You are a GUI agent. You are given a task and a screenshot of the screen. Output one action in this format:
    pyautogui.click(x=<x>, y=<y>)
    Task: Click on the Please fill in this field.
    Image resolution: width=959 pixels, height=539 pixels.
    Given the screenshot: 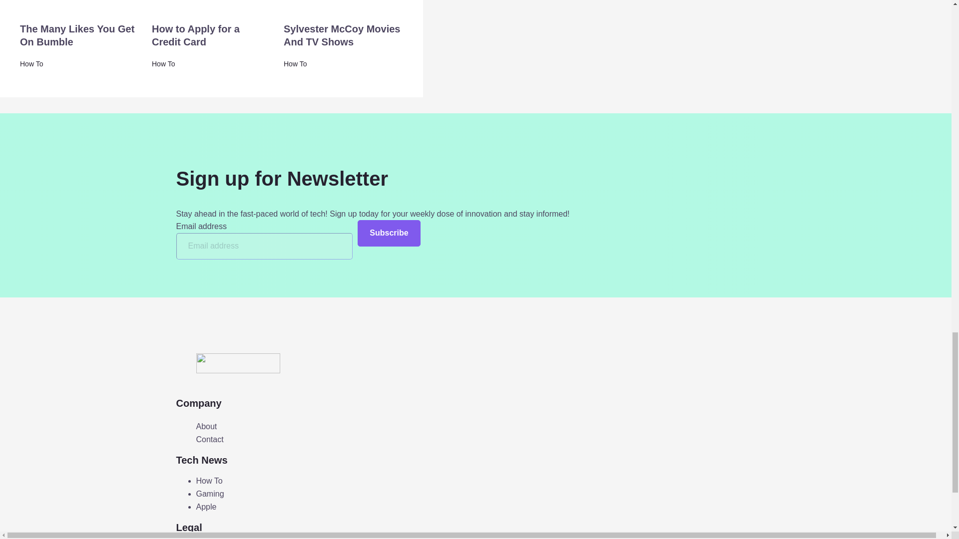 What is the action you would take?
    pyautogui.click(x=264, y=246)
    